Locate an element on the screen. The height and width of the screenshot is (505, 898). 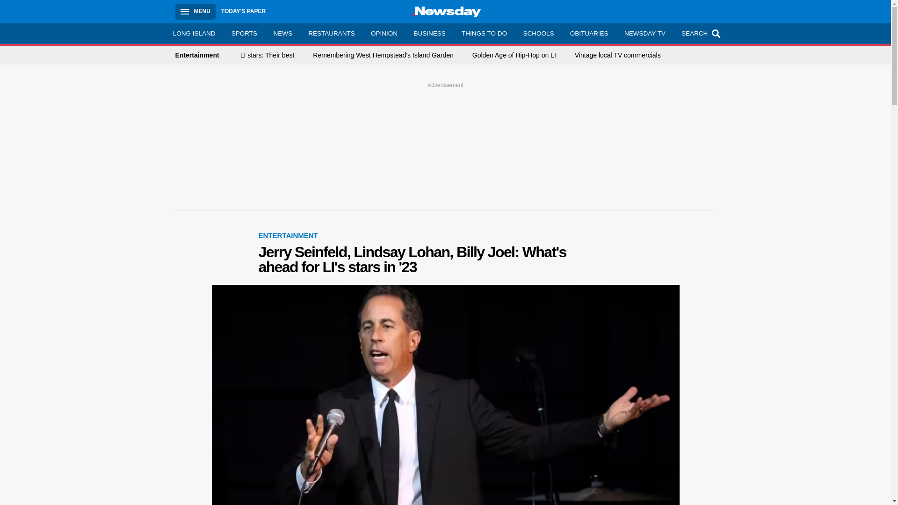
LI stars: Their best is located at coordinates (268, 55).